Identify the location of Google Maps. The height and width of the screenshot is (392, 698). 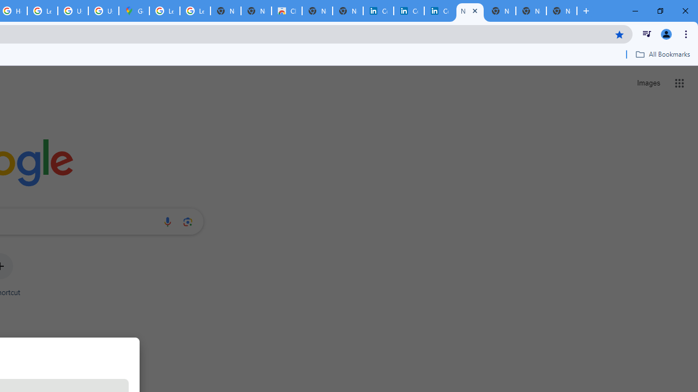
(134, 11).